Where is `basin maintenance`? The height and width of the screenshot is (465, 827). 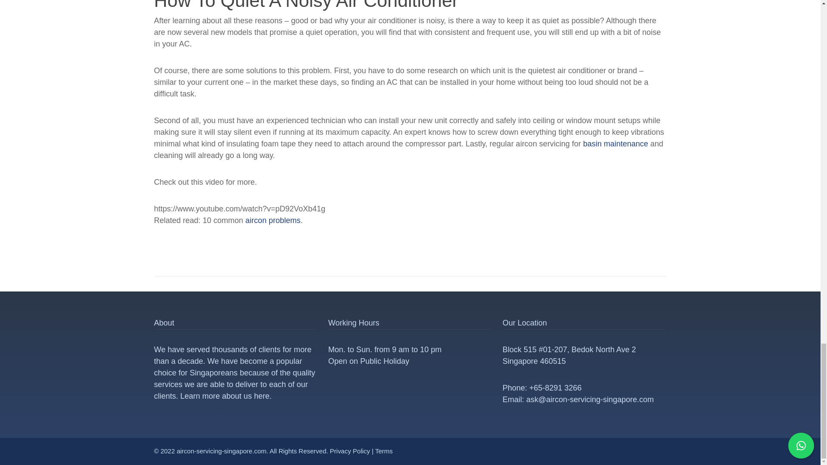 basin maintenance is located at coordinates (616, 144).